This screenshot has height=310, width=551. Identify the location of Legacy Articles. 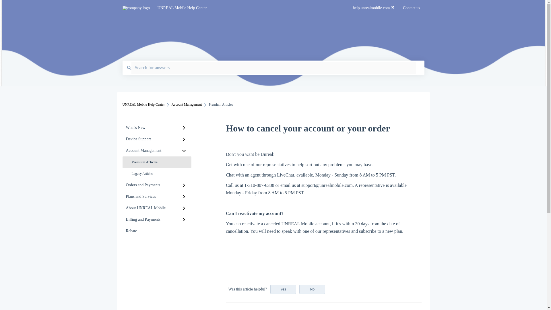
(157, 174).